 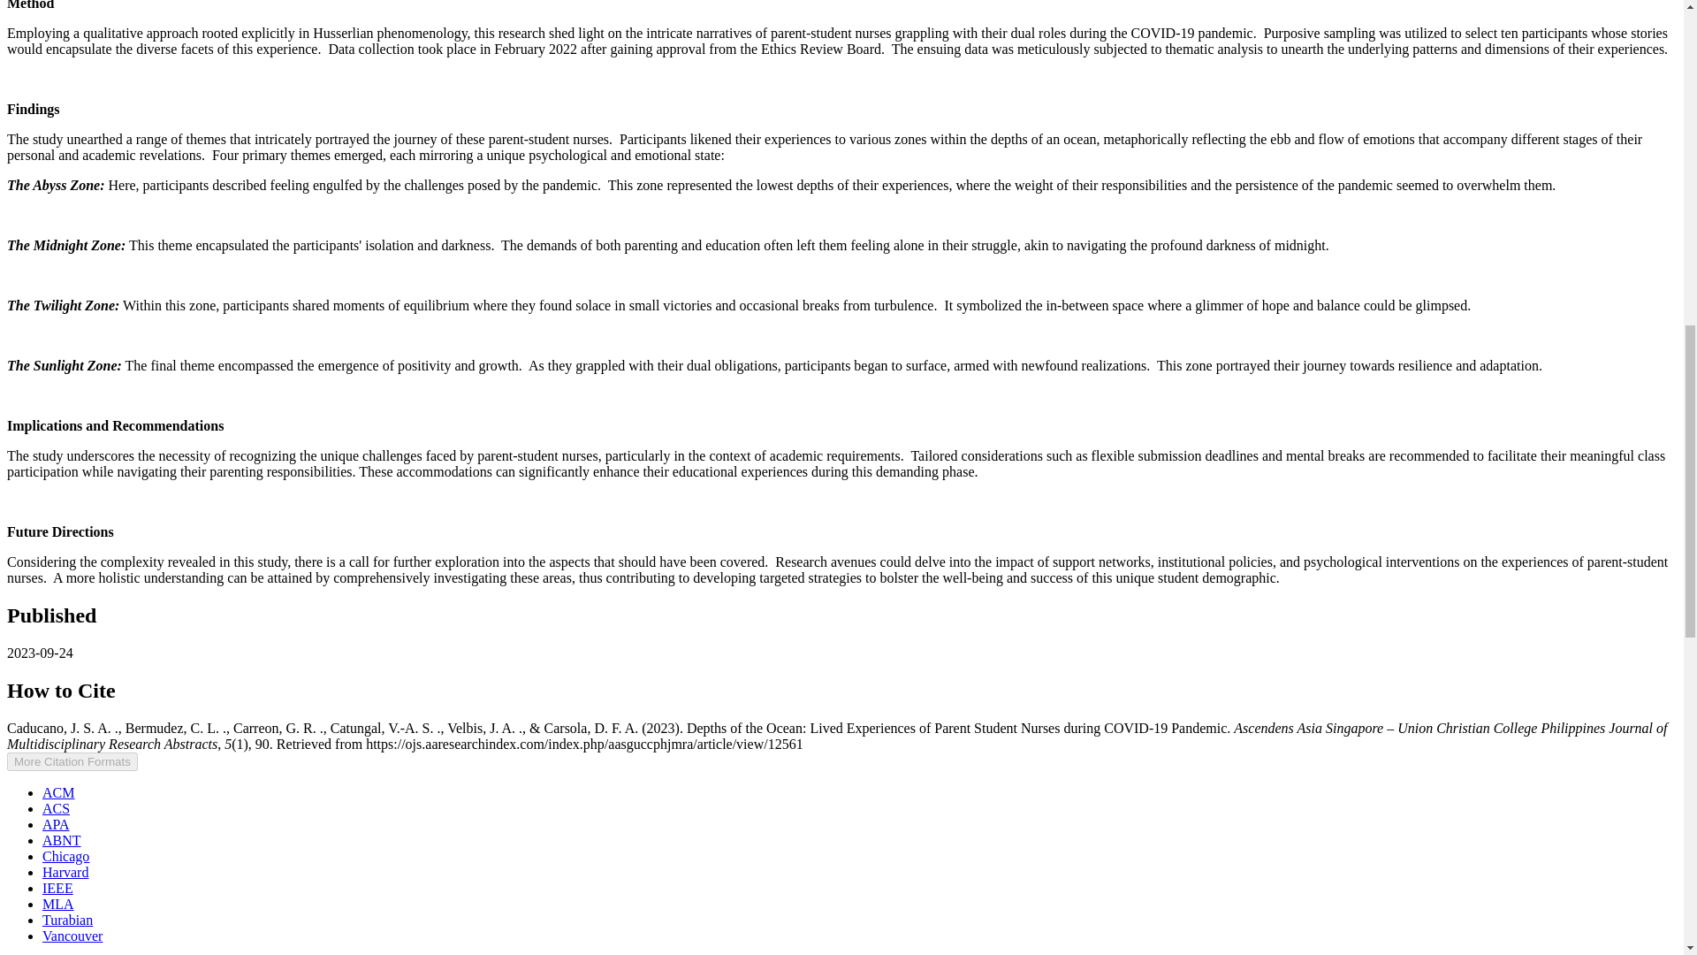 What do you see at coordinates (56, 824) in the screenshot?
I see `APA` at bounding box center [56, 824].